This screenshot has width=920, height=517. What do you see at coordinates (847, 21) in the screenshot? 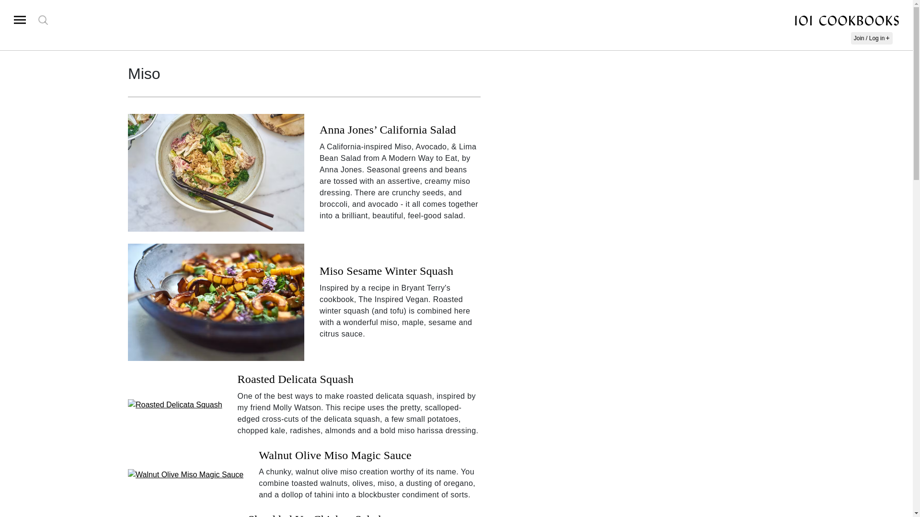
I see `101 Cookbooks logo` at bounding box center [847, 21].